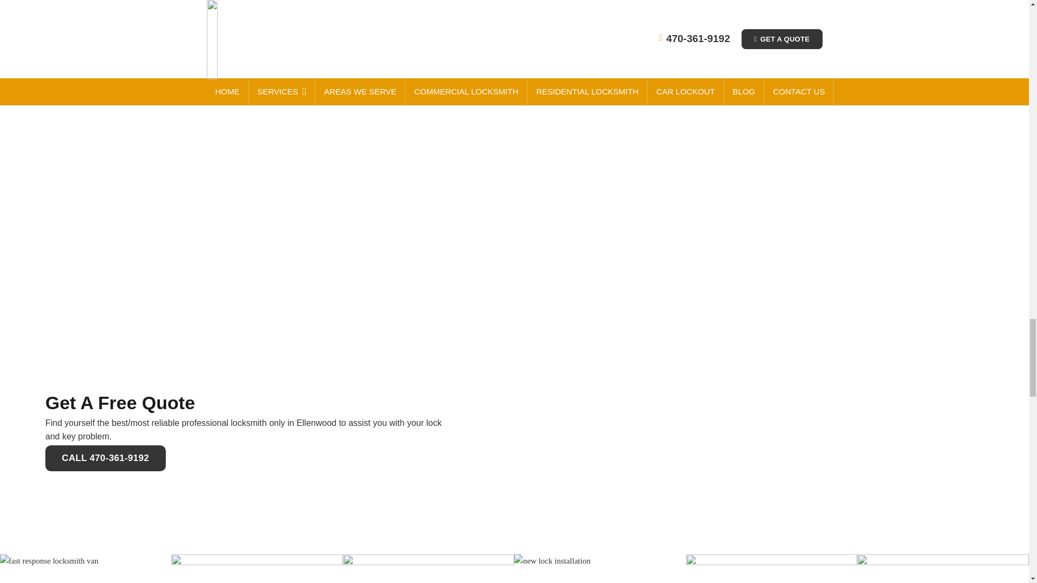 Image resolution: width=1037 pixels, height=583 pixels. What do you see at coordinates (429, 569) in the screenshot?
I see `fast response locksmith van 2` at bounding box center [429, 569].